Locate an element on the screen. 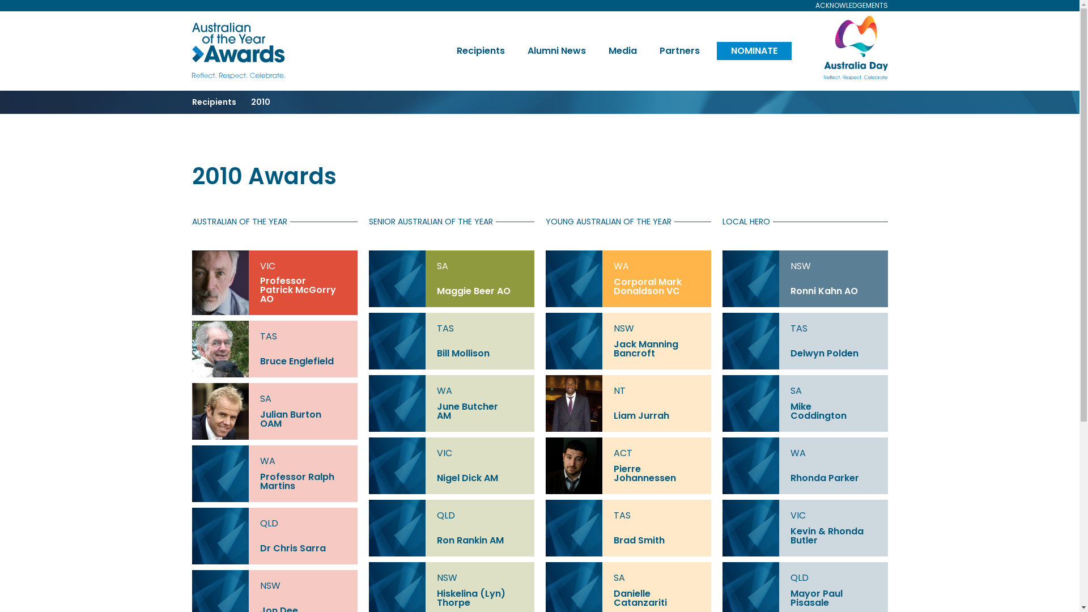  Visit Australia Day Website is located at coordinates (839, 48).